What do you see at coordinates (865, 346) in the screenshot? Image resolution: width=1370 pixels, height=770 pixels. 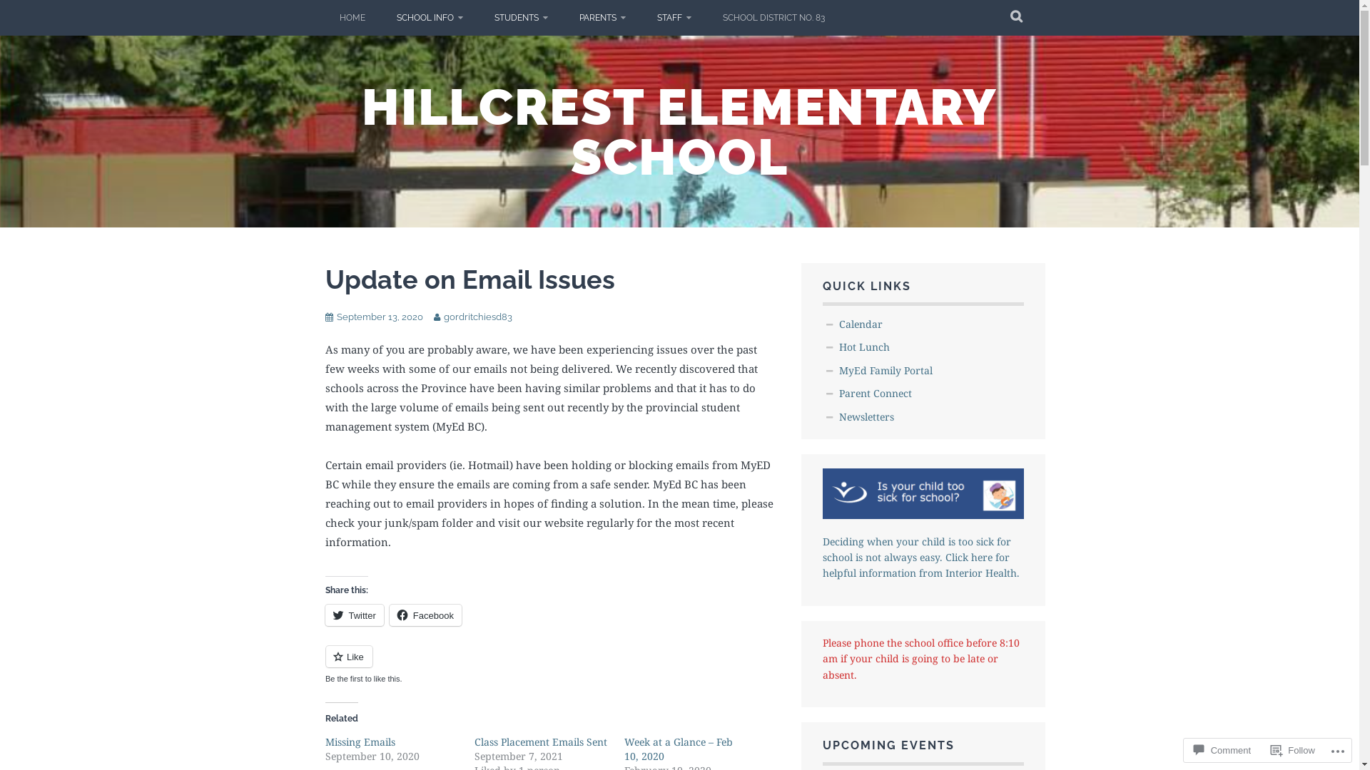 I see `Hot Lunch` at bounding box center [865, 346].